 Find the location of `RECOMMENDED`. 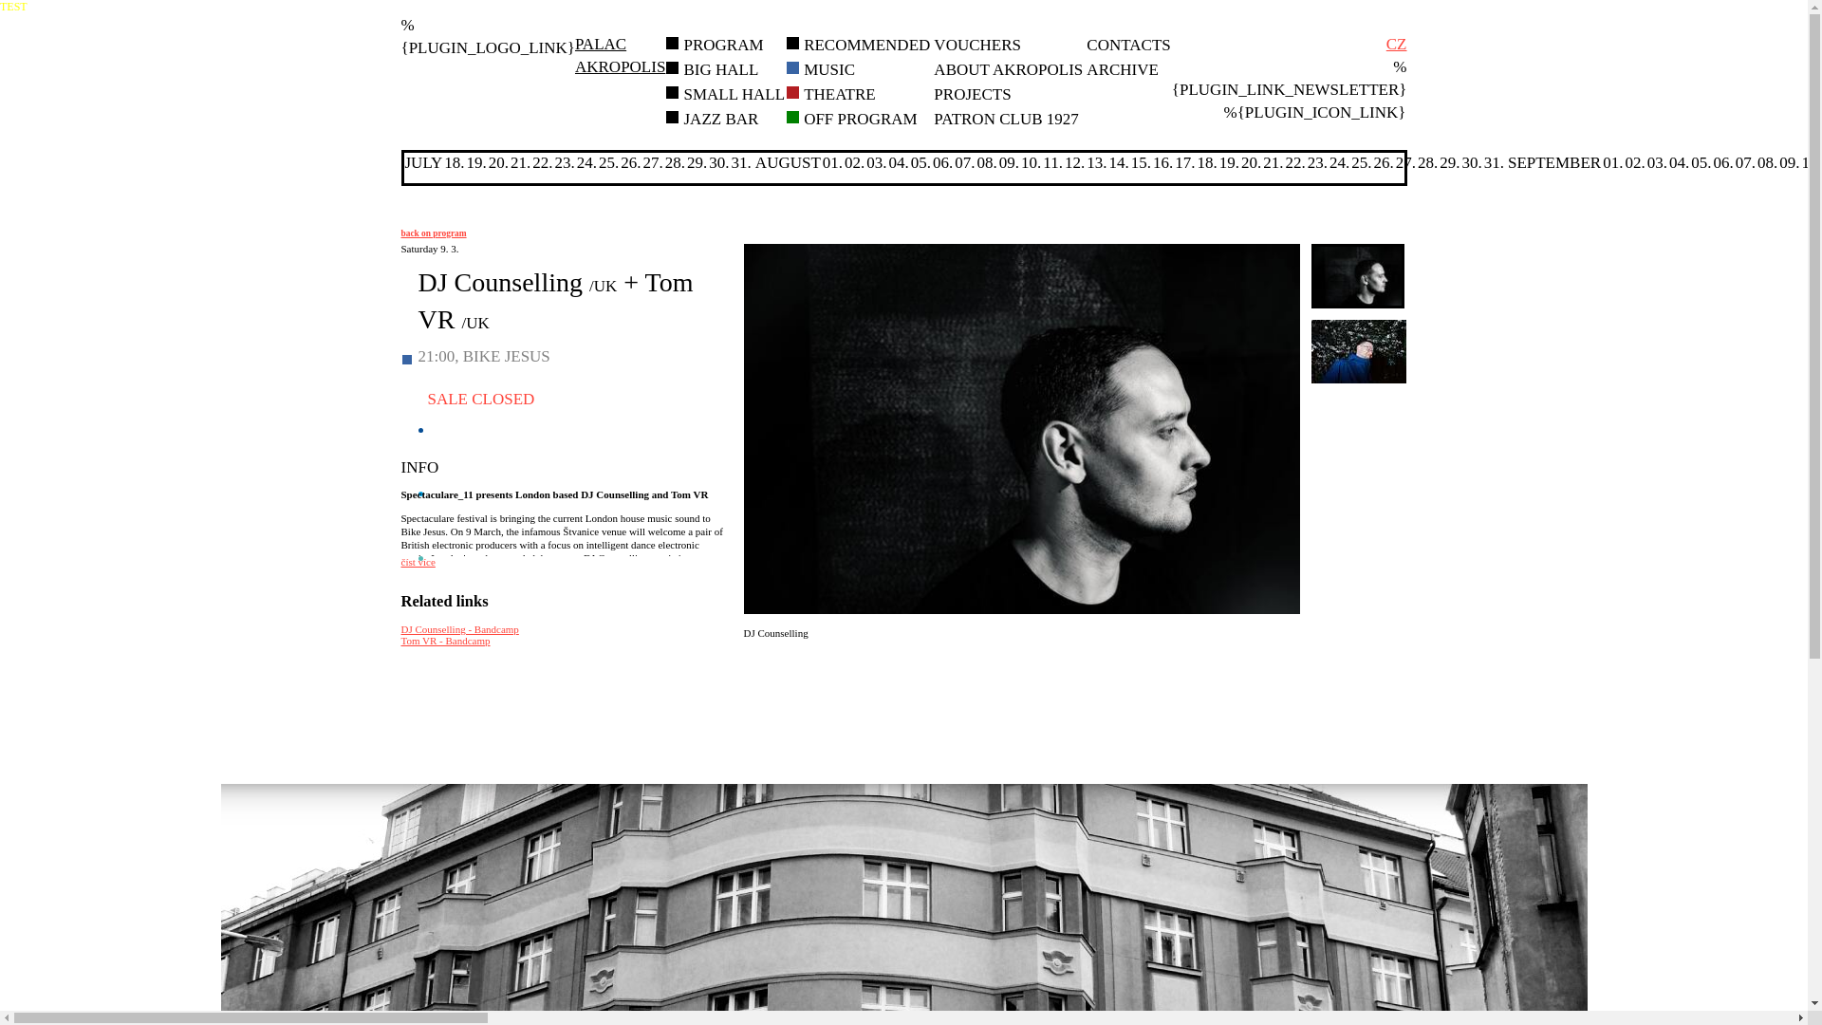

RECOMMENDED is located at coordinates (865, 45).